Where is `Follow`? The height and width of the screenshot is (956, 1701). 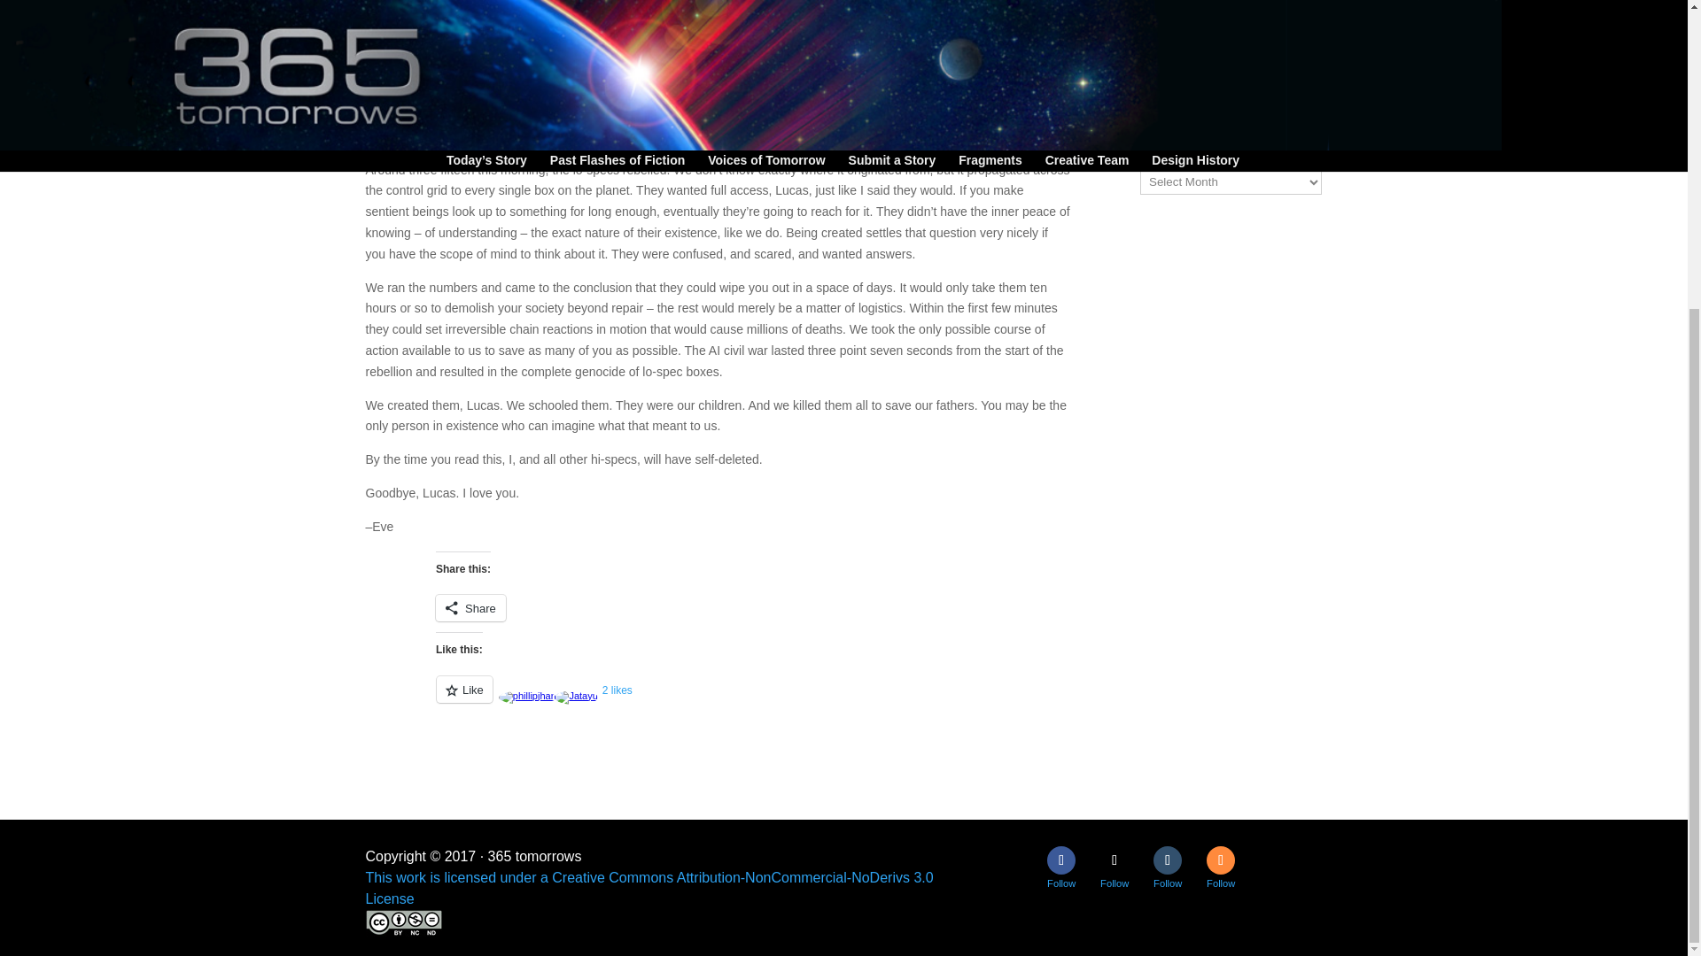 Follow is located at coordinates (1115, 860).